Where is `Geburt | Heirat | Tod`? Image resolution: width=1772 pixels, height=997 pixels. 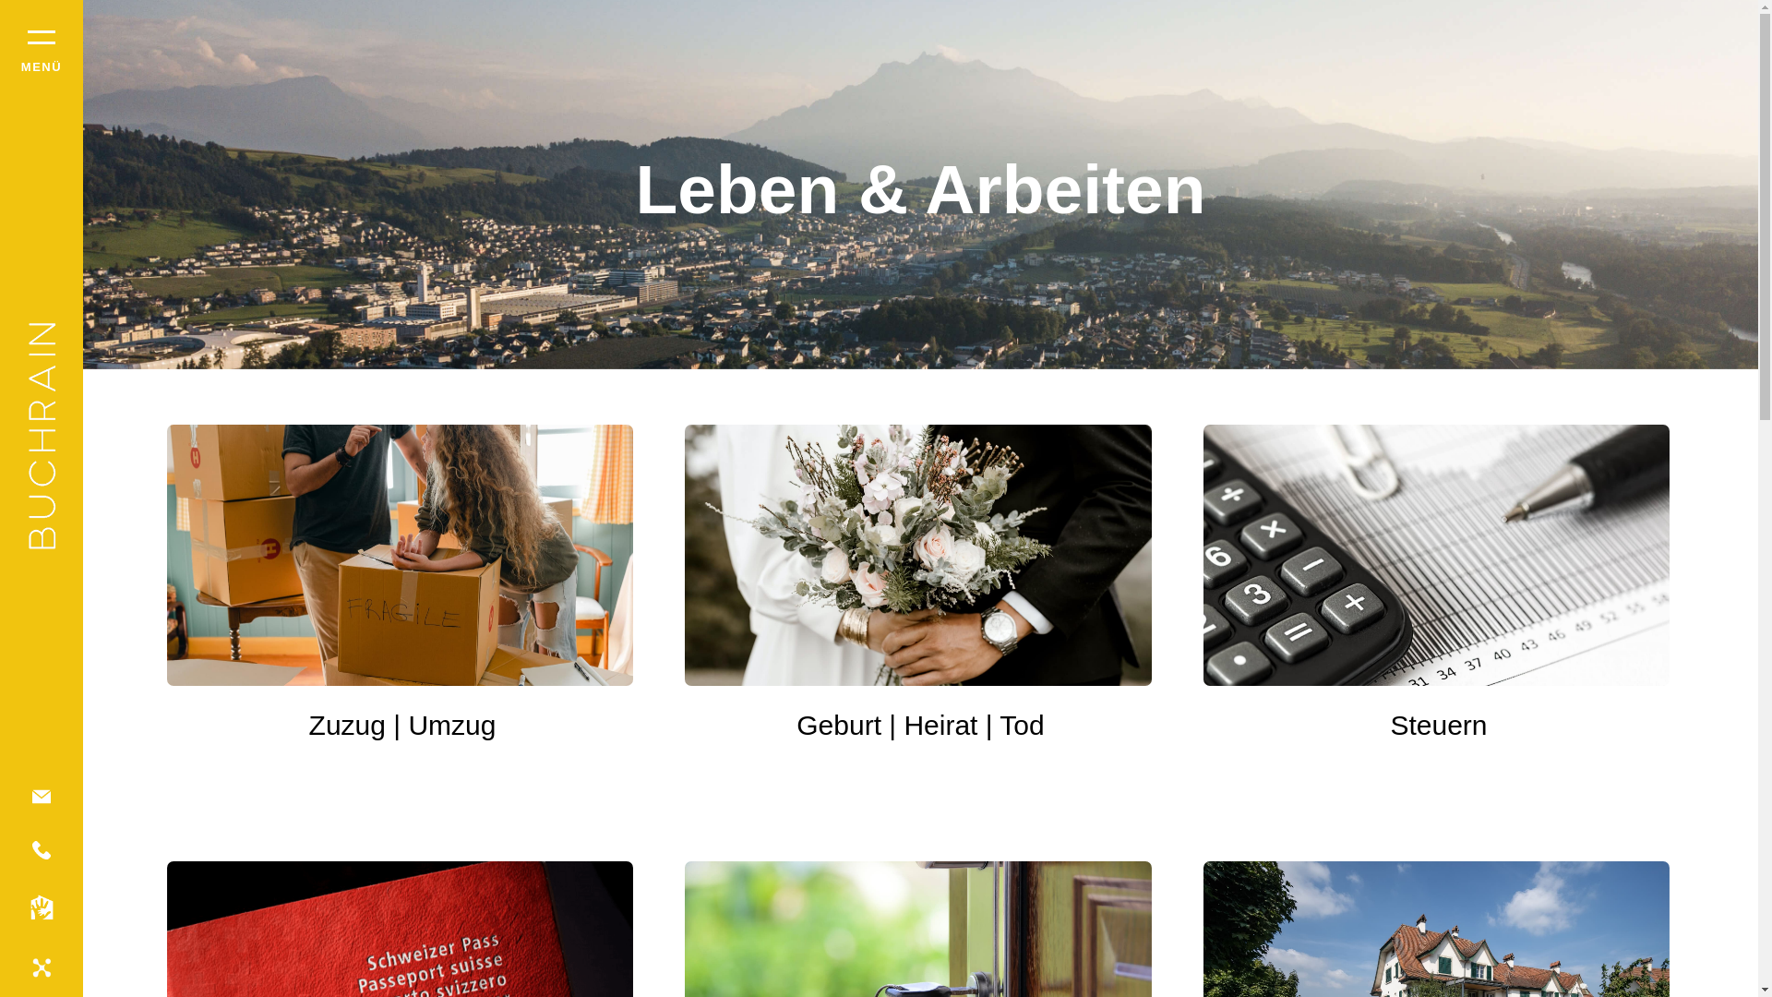 Geburt | Heirat | Tod is located at coordinates (921, 607).